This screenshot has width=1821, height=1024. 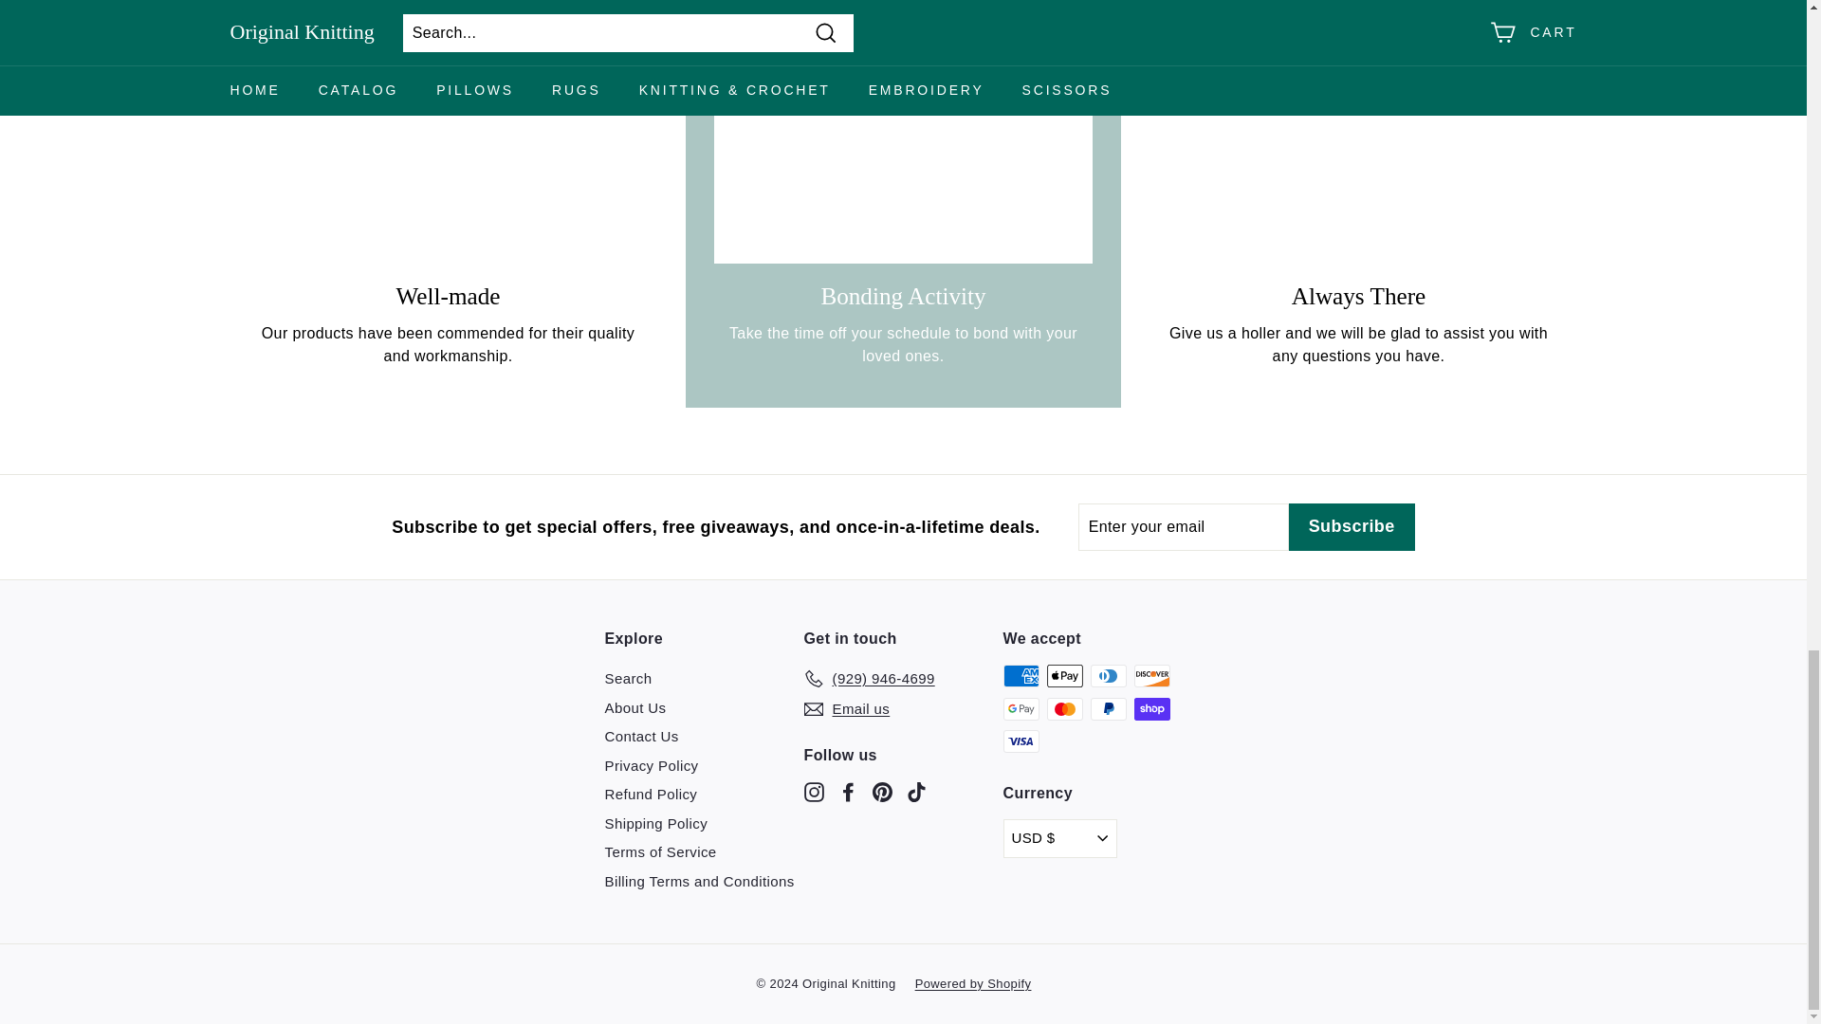 What do you see at coordinates (882, 792) in the screenshot?
I see `Original Knitting on Pinterest` at bounding box center [882, 792].